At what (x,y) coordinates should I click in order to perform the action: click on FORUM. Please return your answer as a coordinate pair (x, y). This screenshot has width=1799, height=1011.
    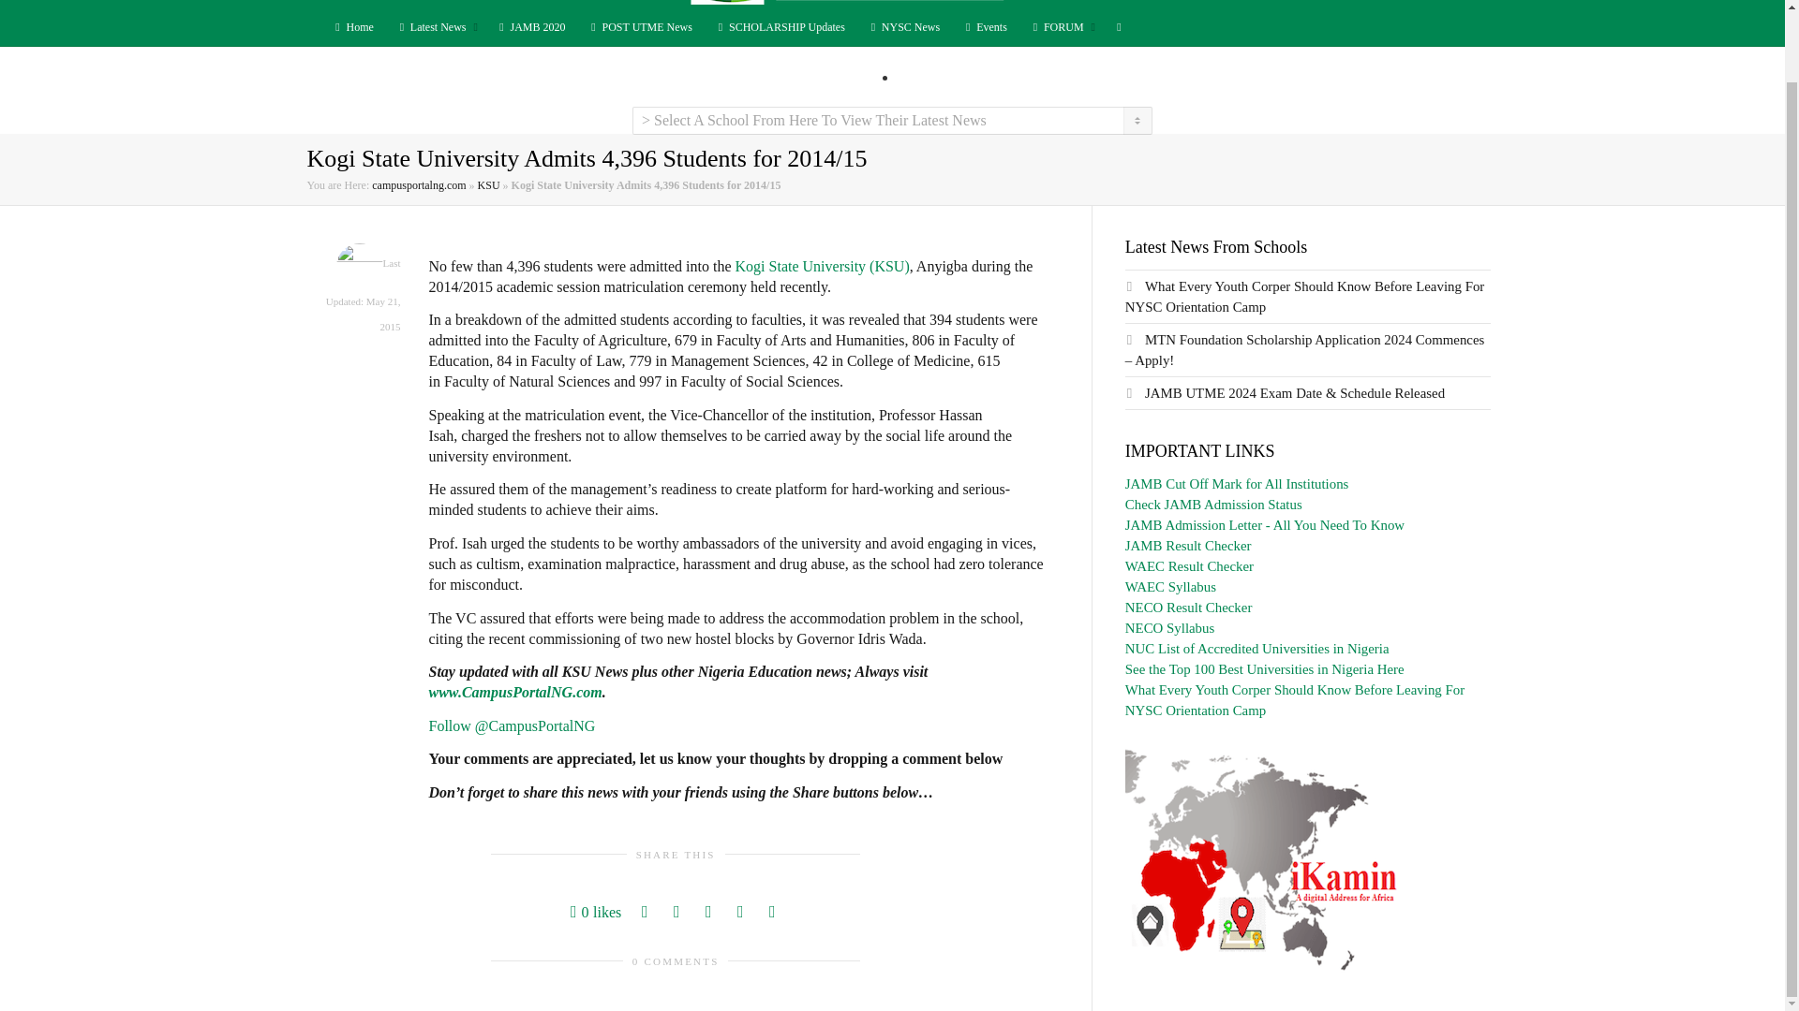
    Looking at the image, I should click on (1061, 26).